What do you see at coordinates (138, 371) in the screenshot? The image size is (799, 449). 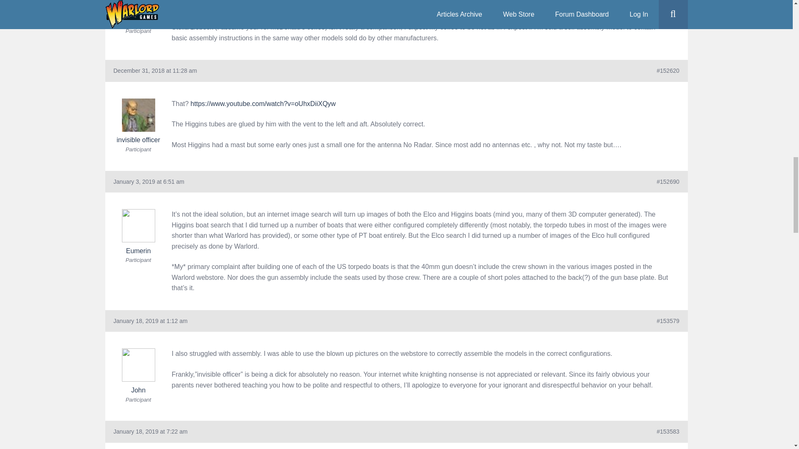 I see `View John's profile` at bounding box center [138, 371].